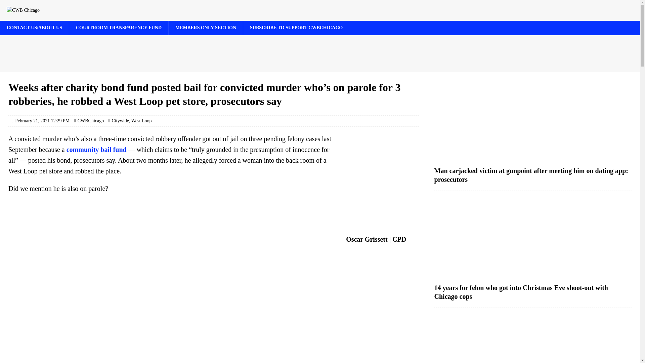 The width and height of the screenshot is (645, 363). I want to click on community bail fund, so click(96, 149).